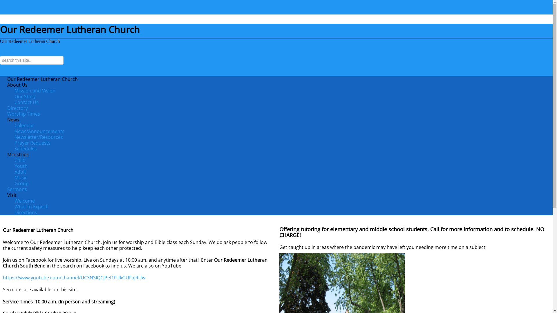 The height and width of the screenshot is (313, 557). Describe the element at coordinates (32, 143) in the screenshot. I see `Prayer Requests` at that location.